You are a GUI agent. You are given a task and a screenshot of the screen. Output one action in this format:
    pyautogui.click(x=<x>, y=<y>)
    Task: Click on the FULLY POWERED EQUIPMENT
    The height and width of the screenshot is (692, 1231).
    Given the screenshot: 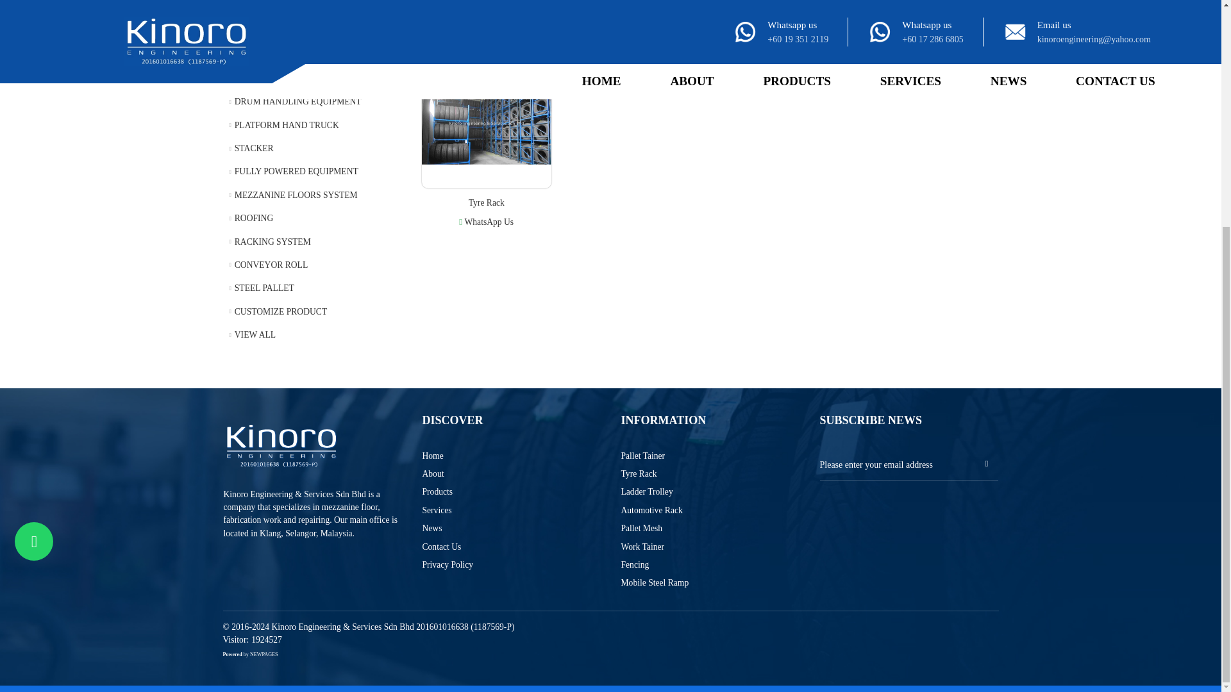 What is the action you would take?
    pyautogui.click(x=312, y=172)
    